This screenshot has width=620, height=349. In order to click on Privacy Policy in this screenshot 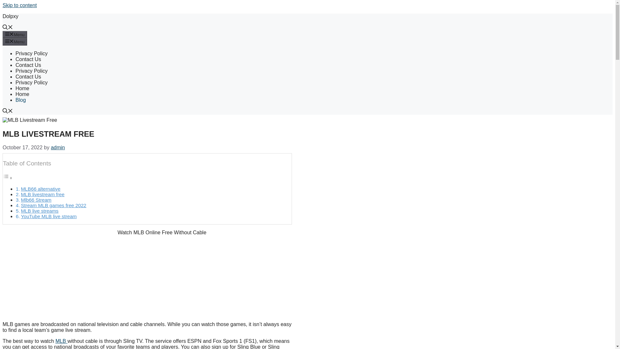, I will do `click(32, 82)`.